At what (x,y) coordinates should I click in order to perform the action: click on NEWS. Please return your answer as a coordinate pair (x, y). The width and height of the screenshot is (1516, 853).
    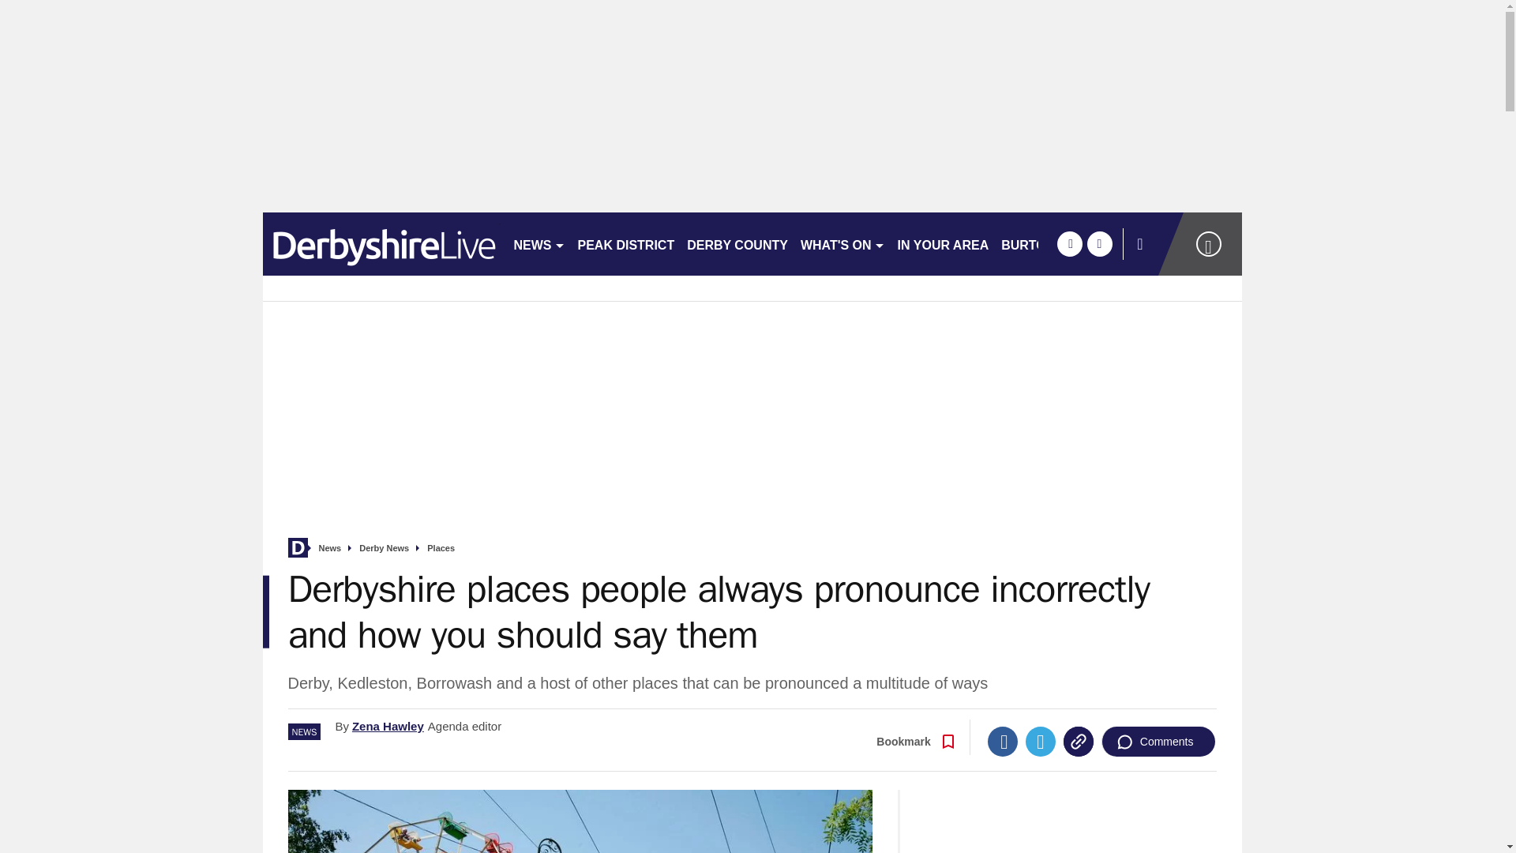
    Looking at the image, I should click on (538, 243).